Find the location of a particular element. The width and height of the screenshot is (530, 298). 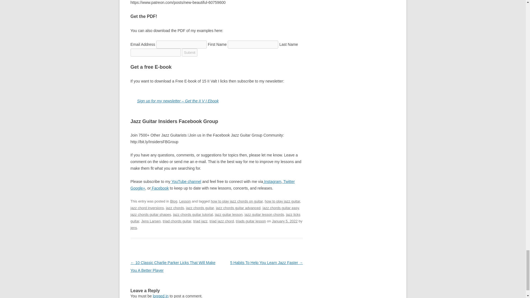

Instagram is located at coordinates (272, 182).